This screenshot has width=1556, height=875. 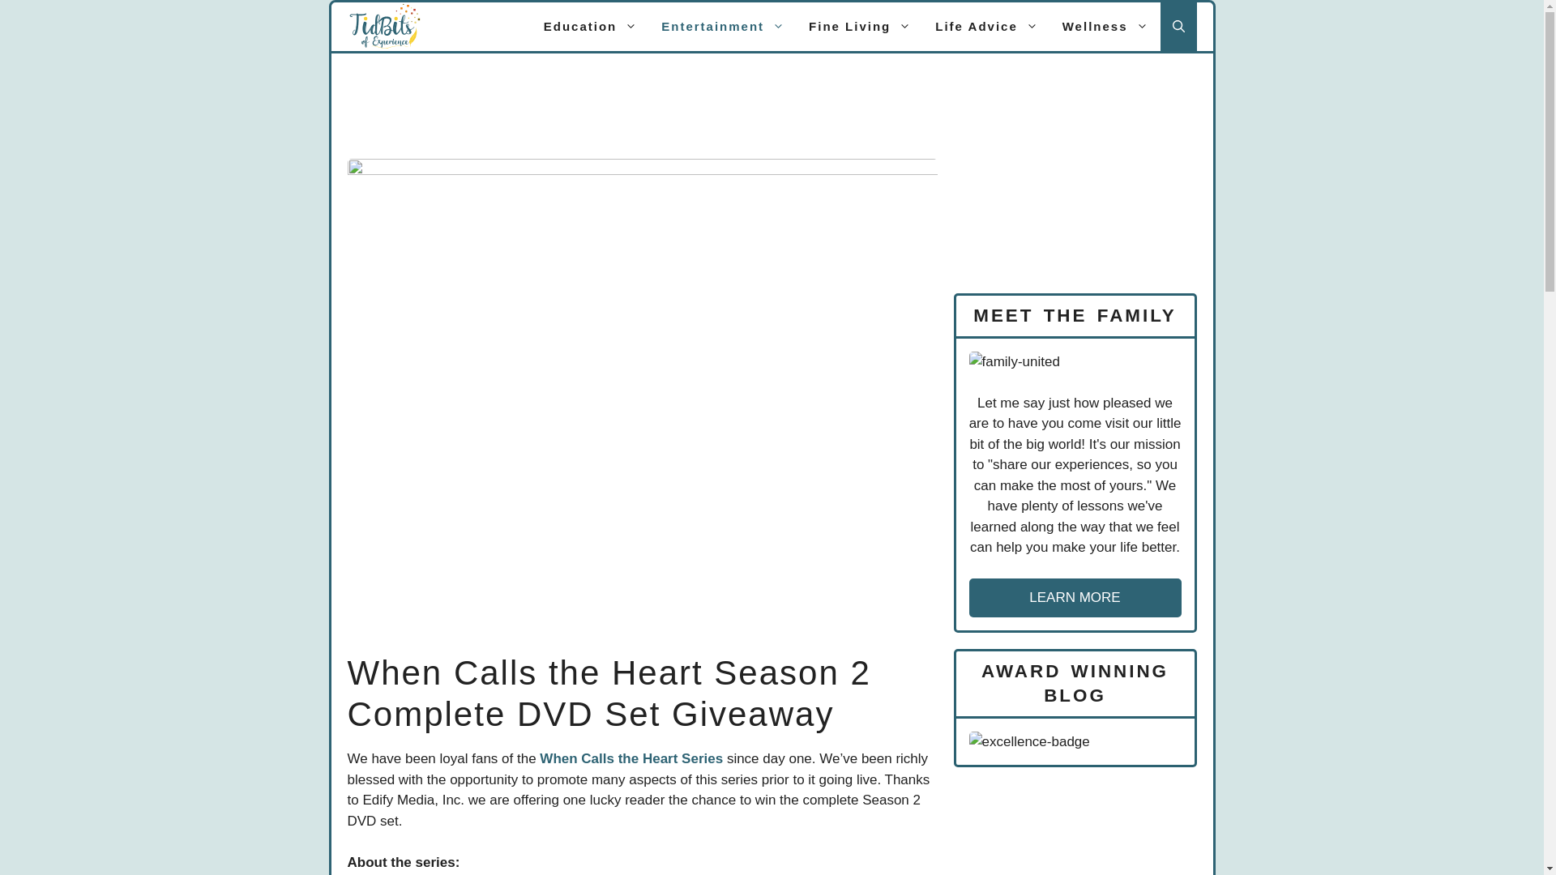 What do you see at coordinates (859, 26) in the screenshot?
I see `Fine Living` at bounding box center [859, 26].